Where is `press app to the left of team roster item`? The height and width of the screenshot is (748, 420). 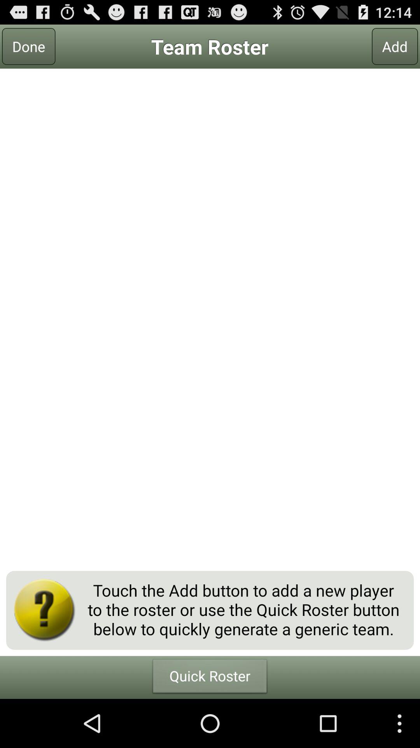
press app to the left of team roster item is located at coordinates (29, 46).